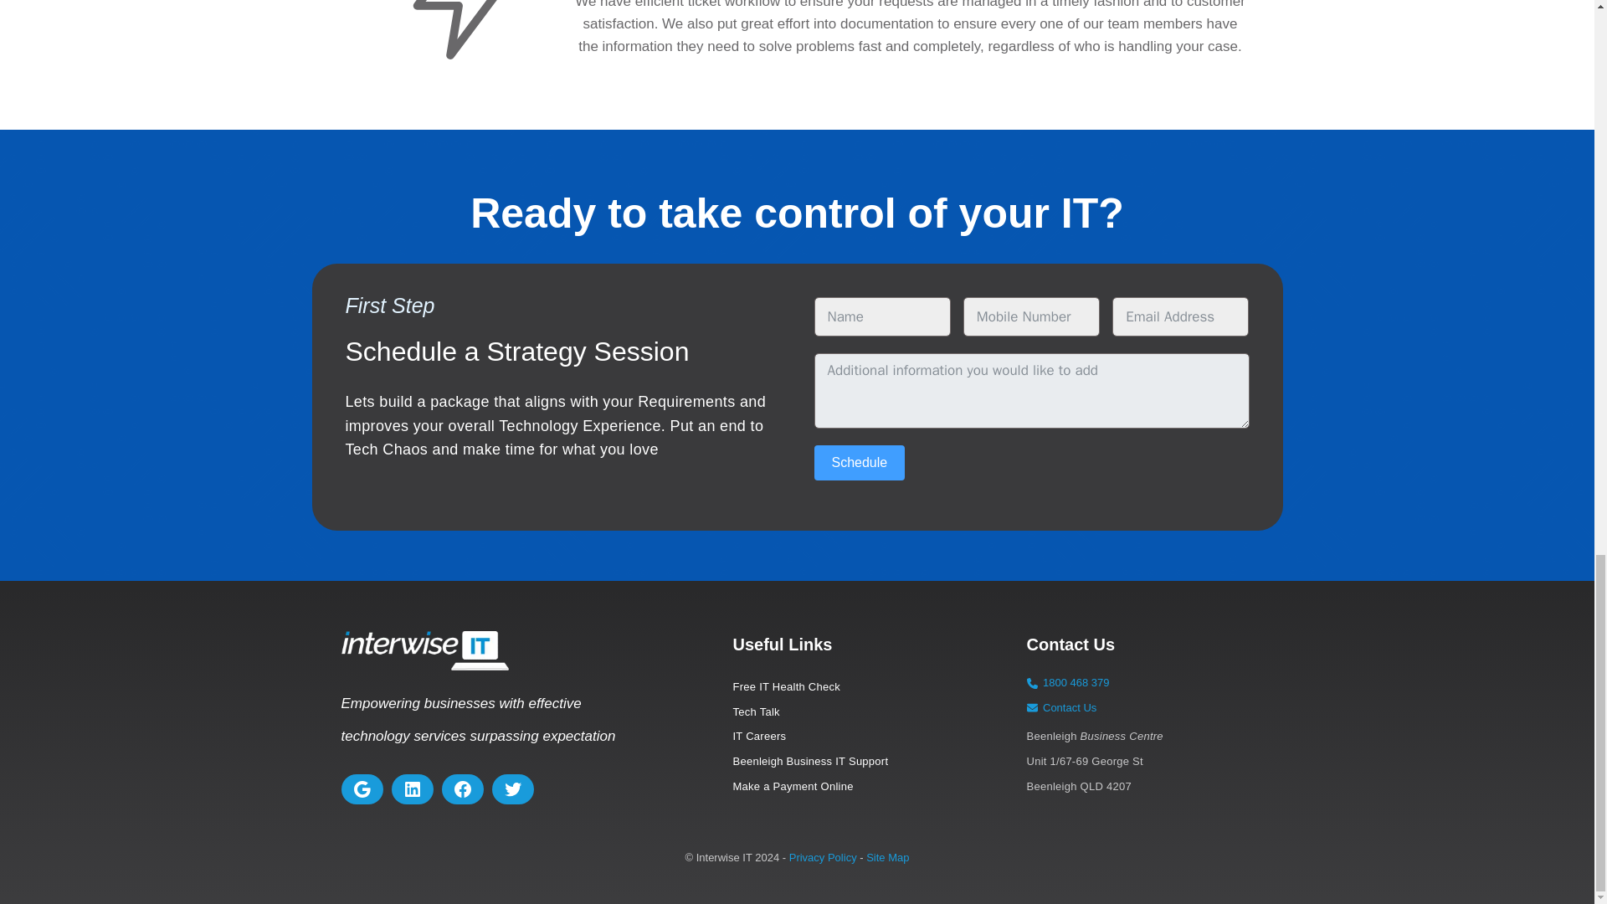 The height and width of the screenshot is (904, 1607). Describe the element at coordinates (425, 650) in the screenshot. I see `InterwiseIT-Logo-Reversed` at that location.